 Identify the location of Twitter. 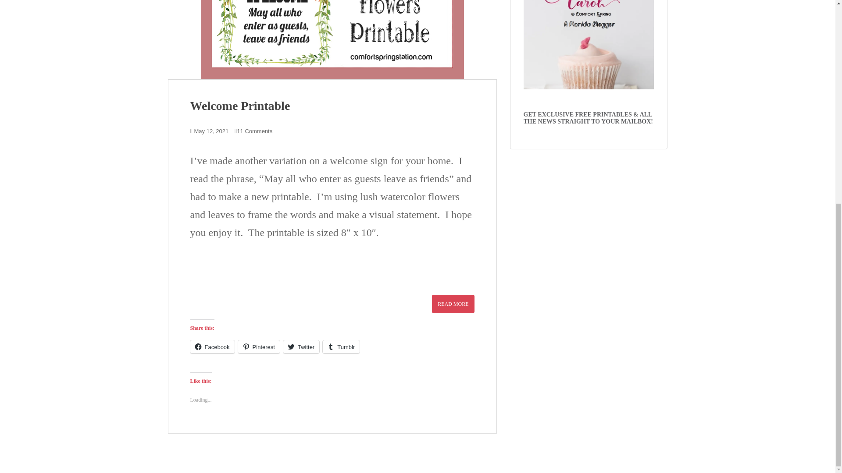
(301, 346).